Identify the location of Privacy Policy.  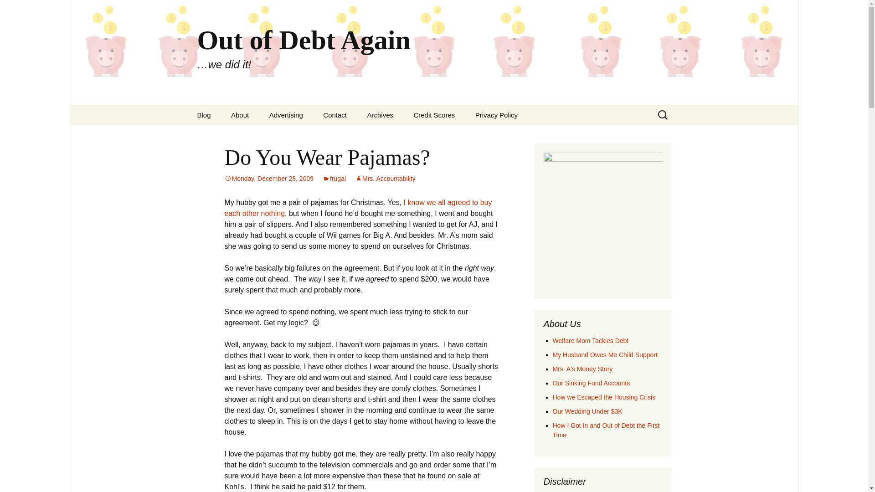
(496, 115).